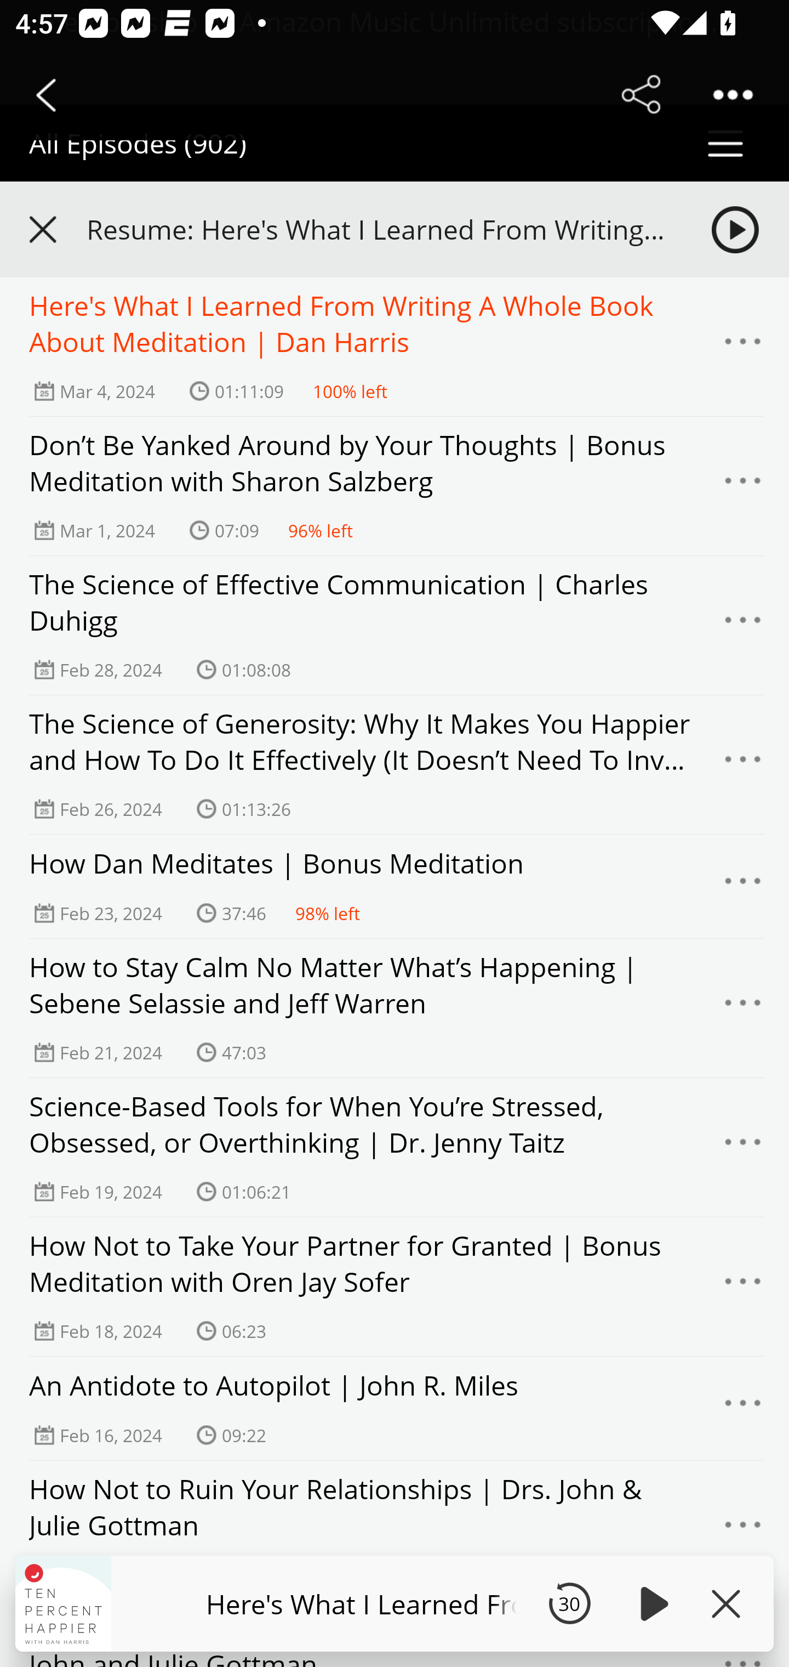  I want to click on Menu, so click(743, 1147).